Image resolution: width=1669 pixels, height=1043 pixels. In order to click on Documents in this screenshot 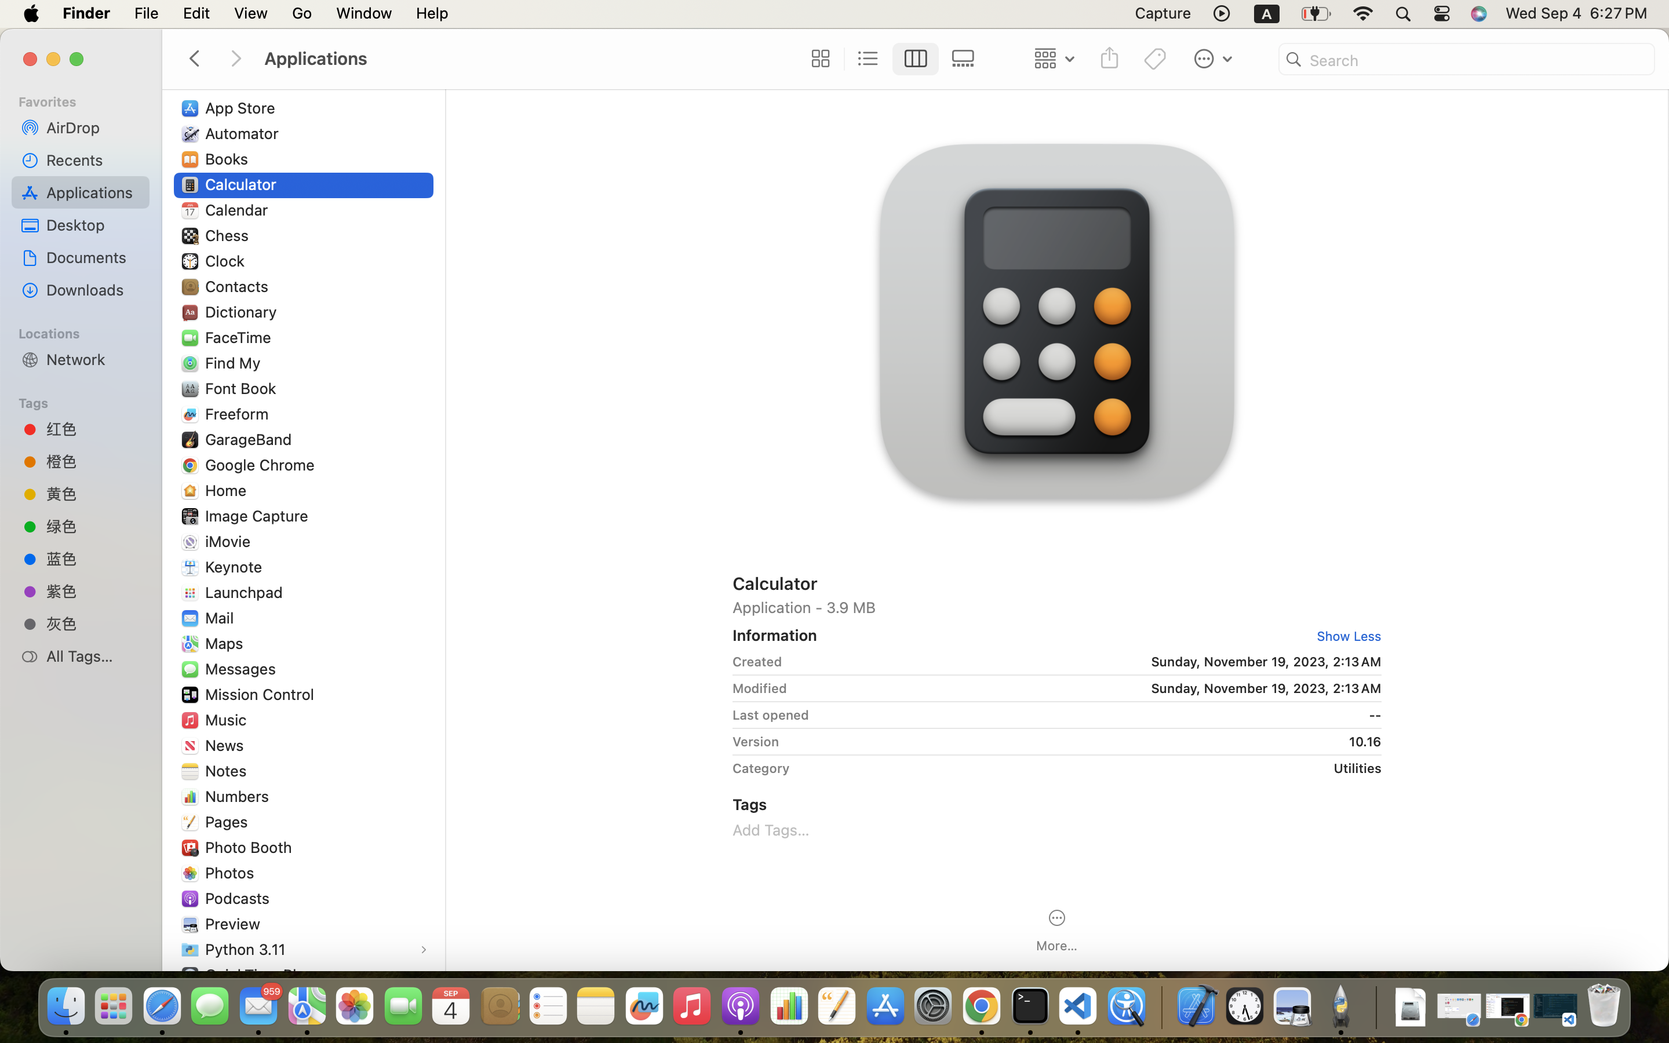, I will do `click(93, 257)`.